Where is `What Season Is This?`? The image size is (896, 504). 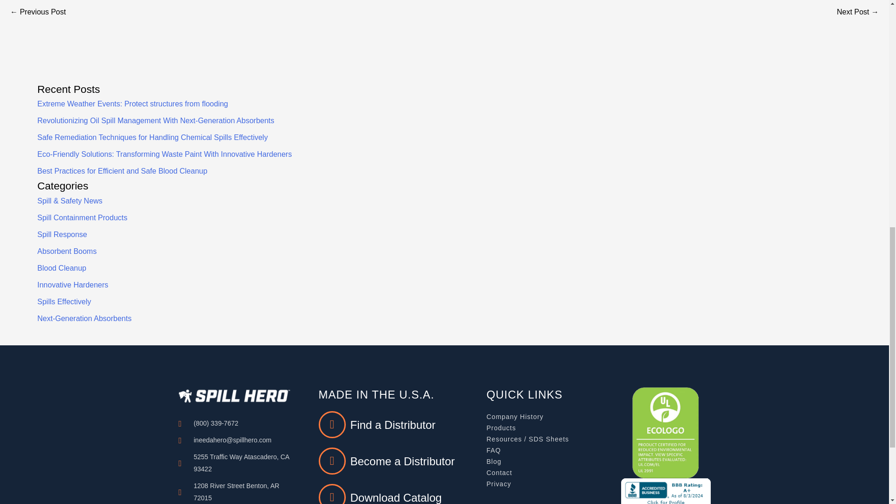
What Season Is This? is located at coordinates (37, 13).